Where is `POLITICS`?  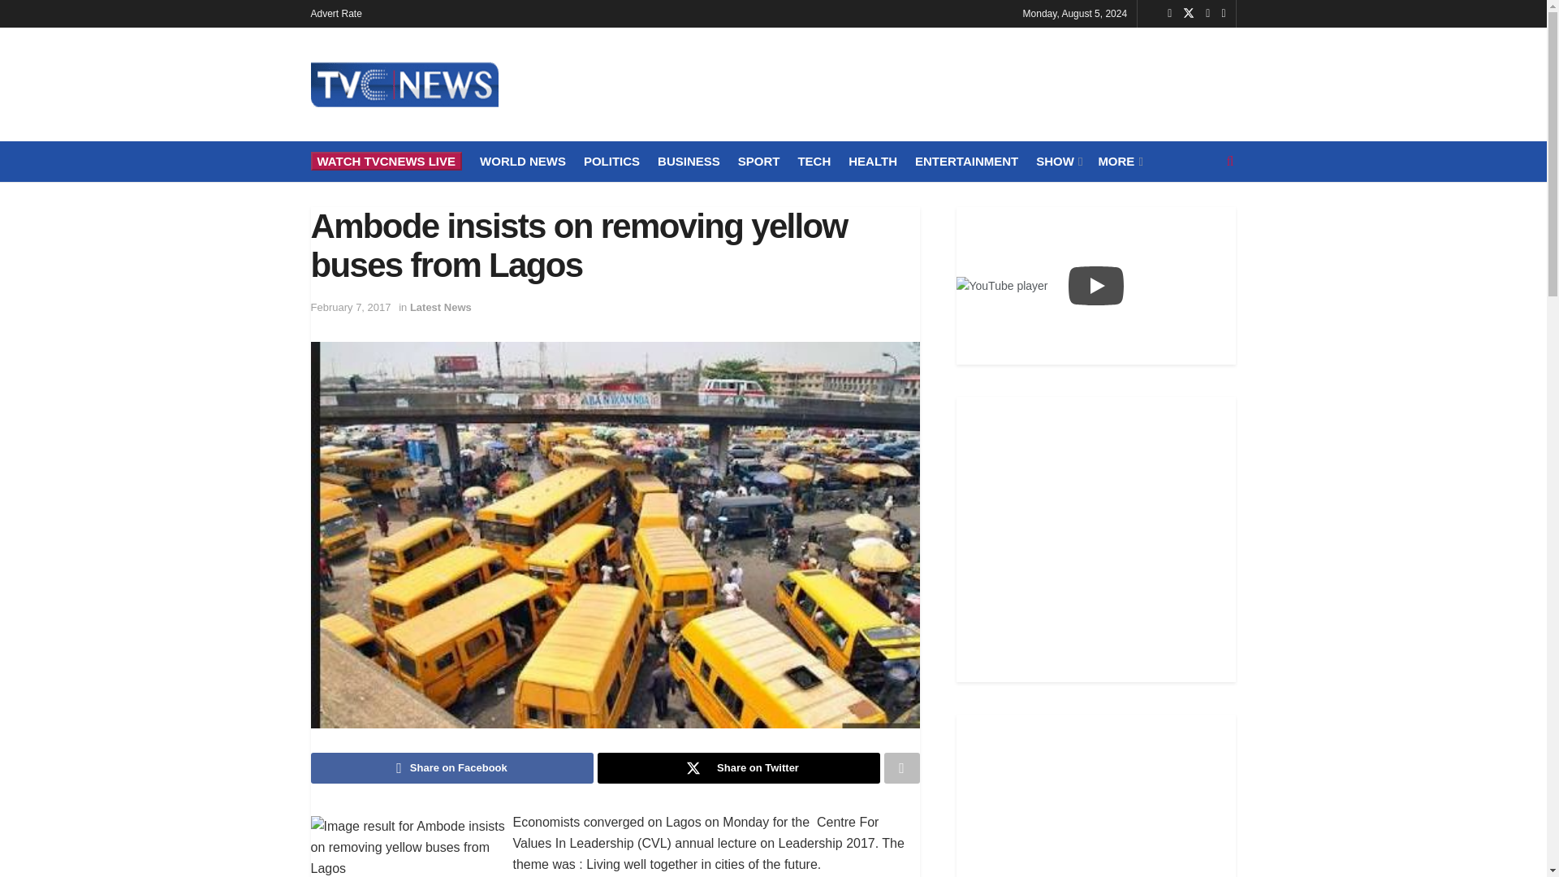 POLITICS is located at coordinates (611, 161).